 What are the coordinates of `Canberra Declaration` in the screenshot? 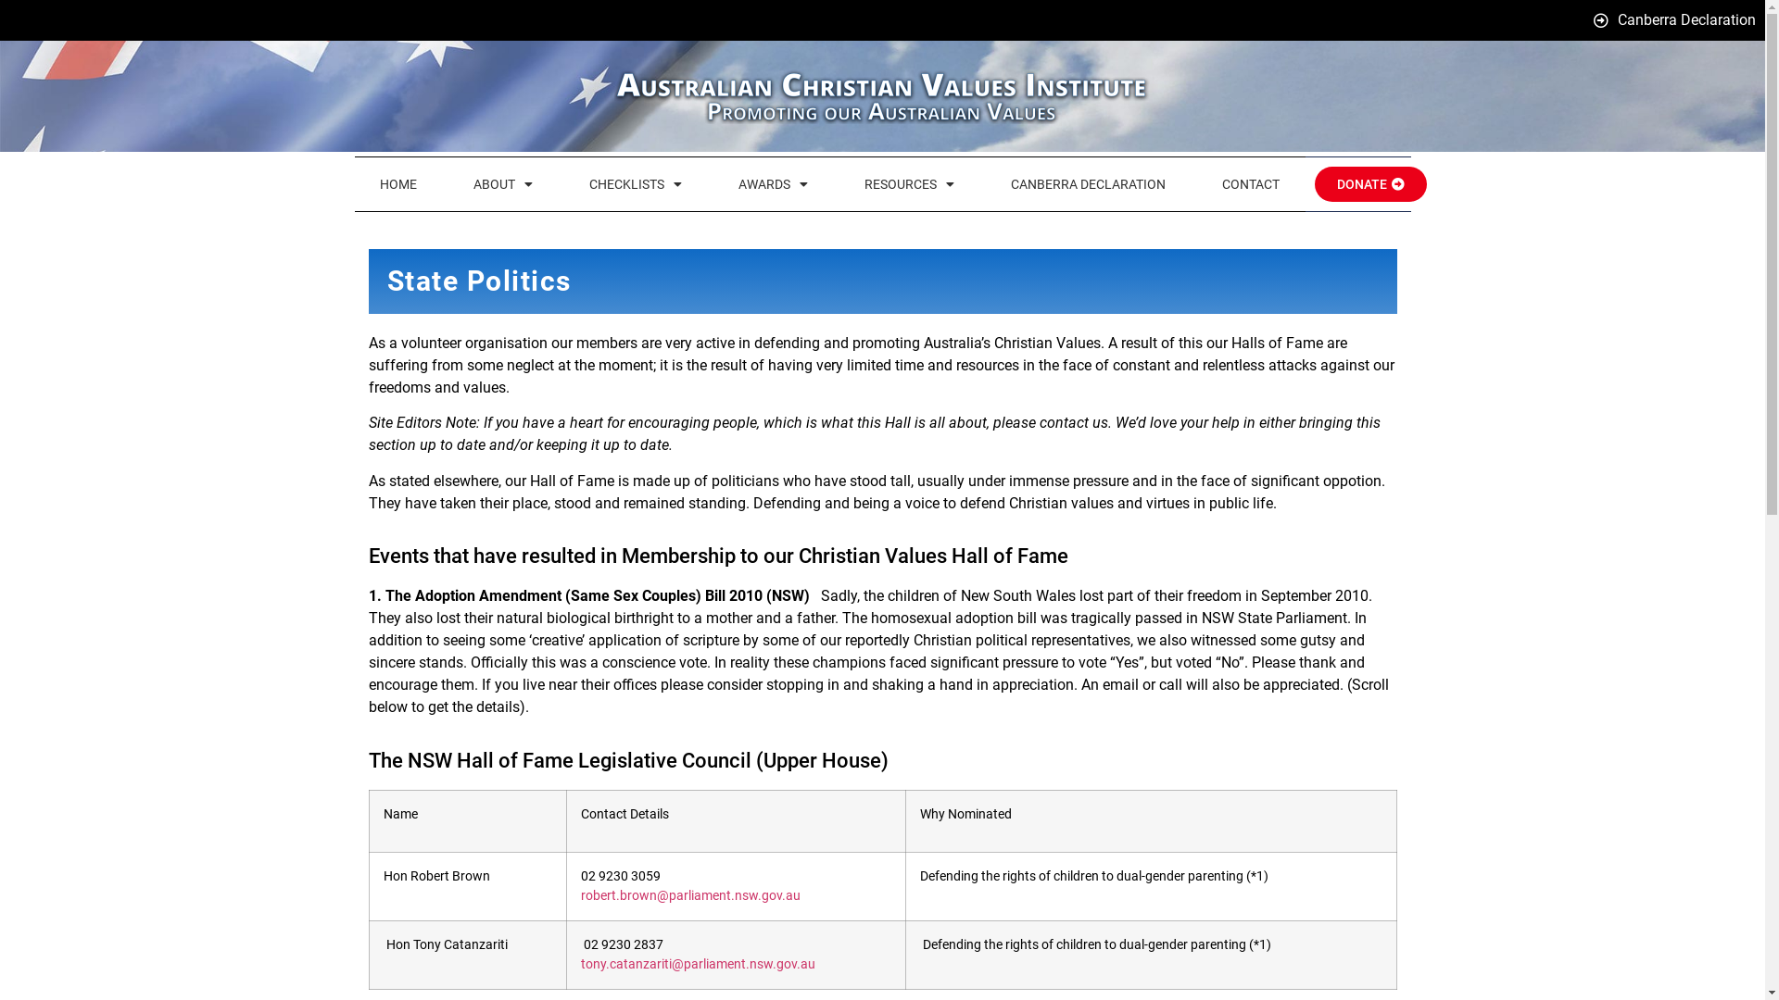 It's located at (1673, 20).